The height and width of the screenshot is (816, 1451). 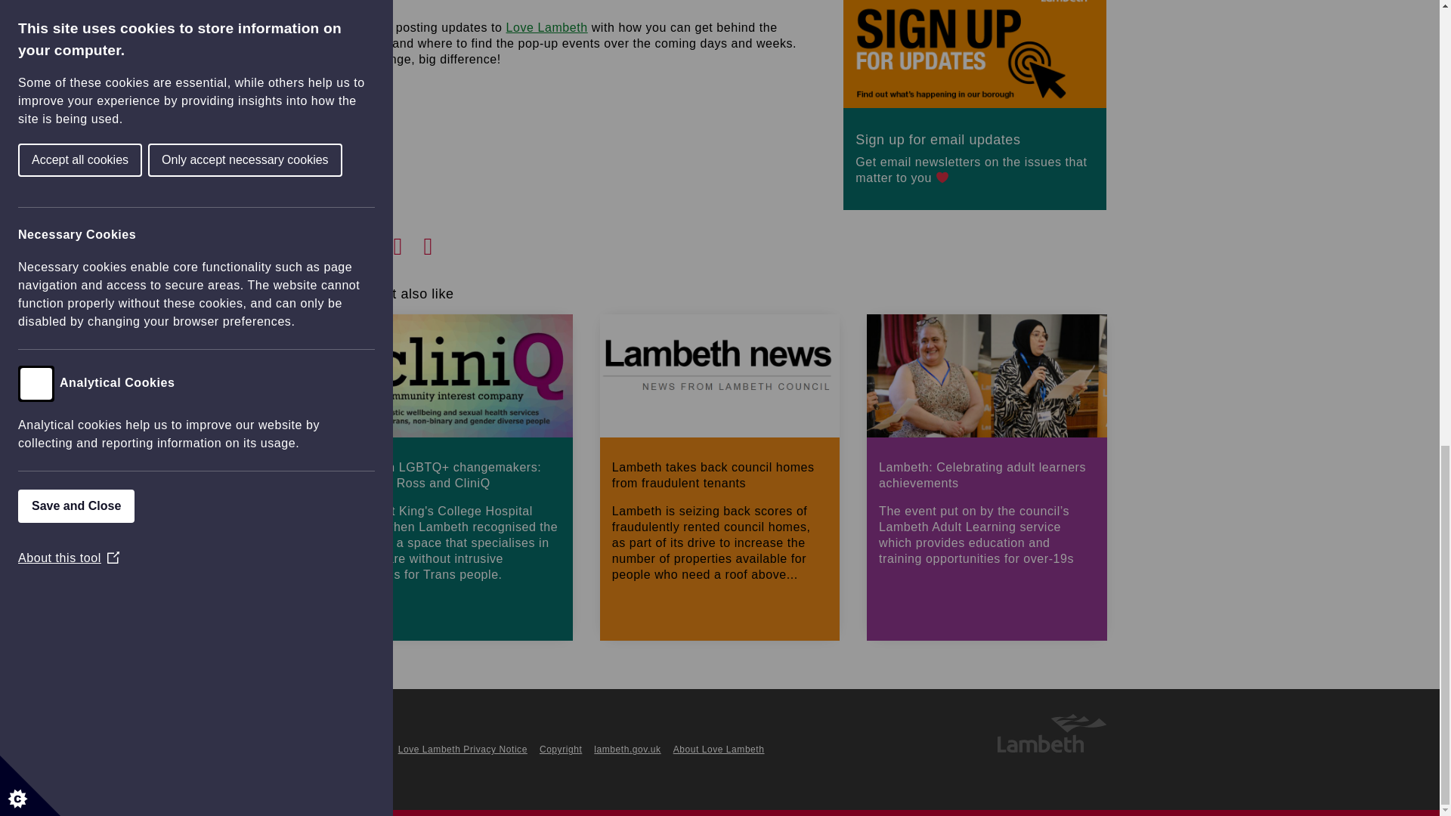 What do you see at coordinates (408, 242) in the screenshot?
I see `share this on google plus` at bounding box center [408, 242].